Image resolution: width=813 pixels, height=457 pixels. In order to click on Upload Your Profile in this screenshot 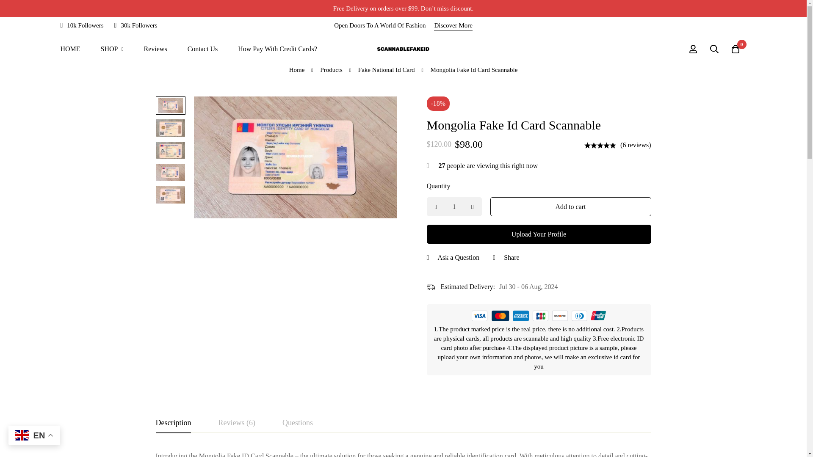, I will do `click(539, 234)`.